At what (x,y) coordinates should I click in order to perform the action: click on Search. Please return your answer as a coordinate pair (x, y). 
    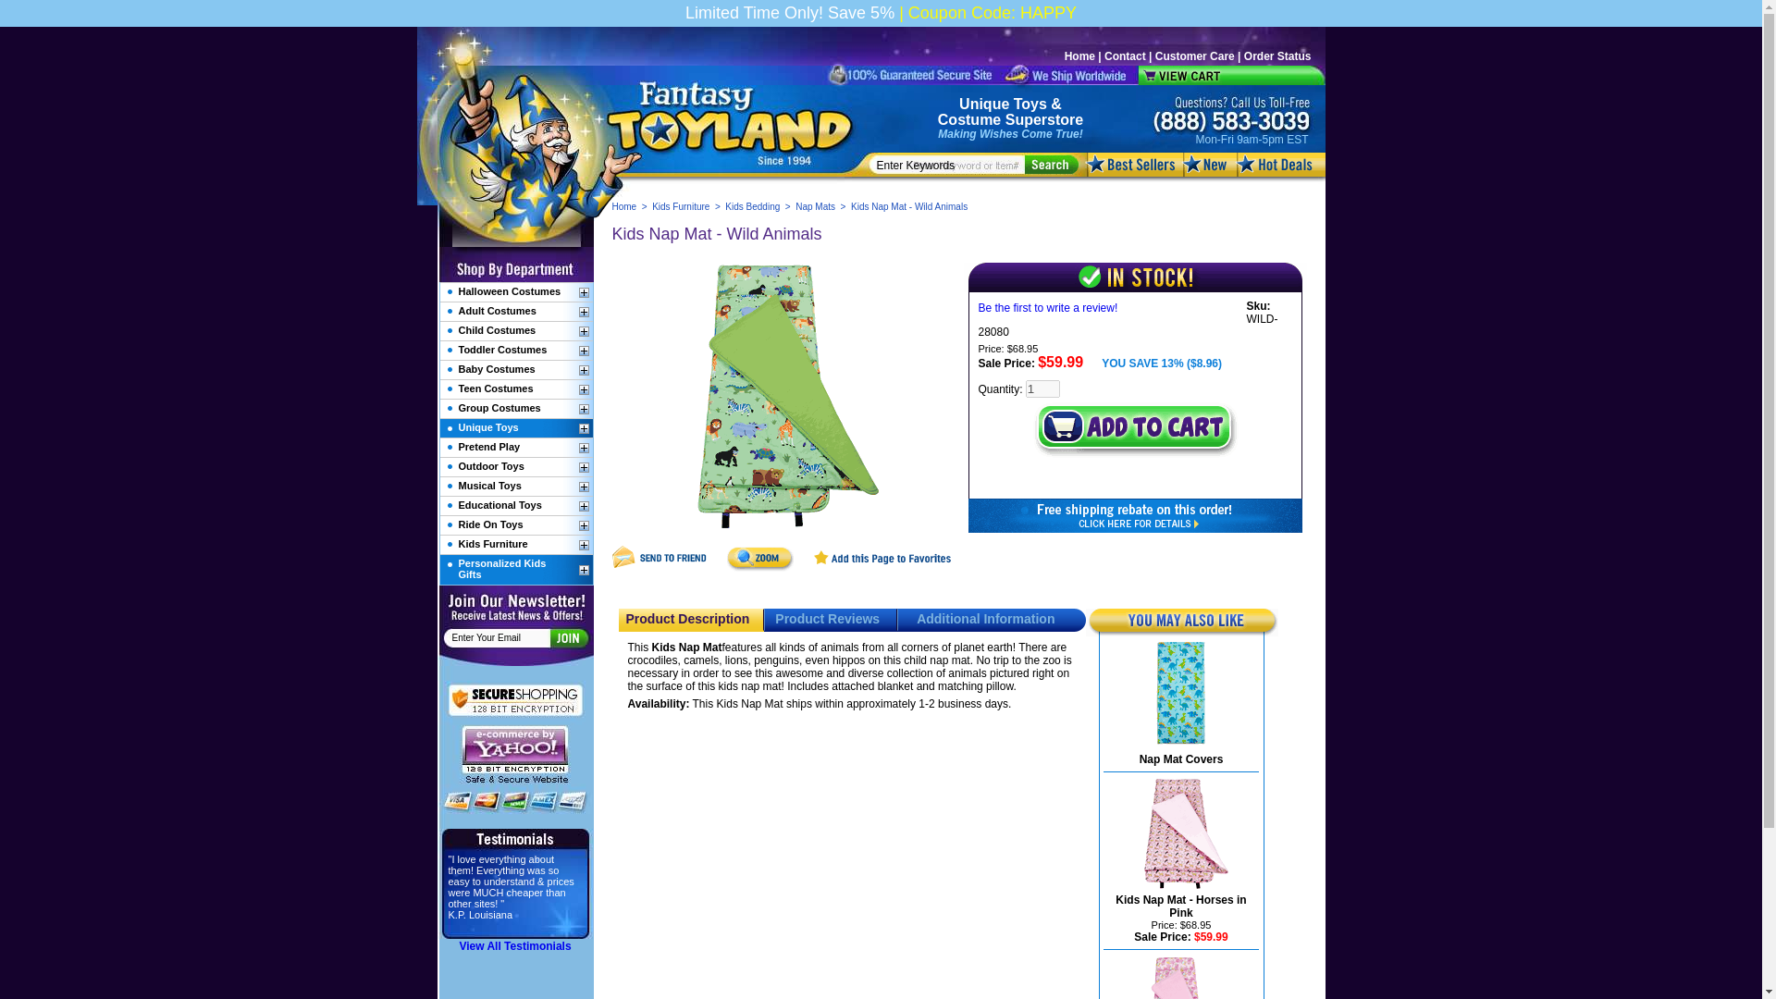
    Looking at the image, I should click on (1051, 165).